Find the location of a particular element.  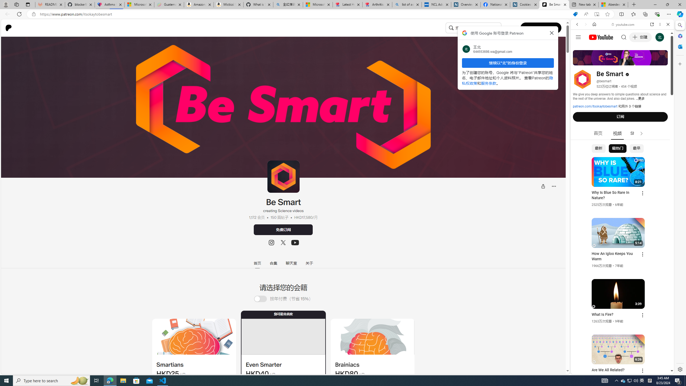

you is located at coordinates (620, 356).